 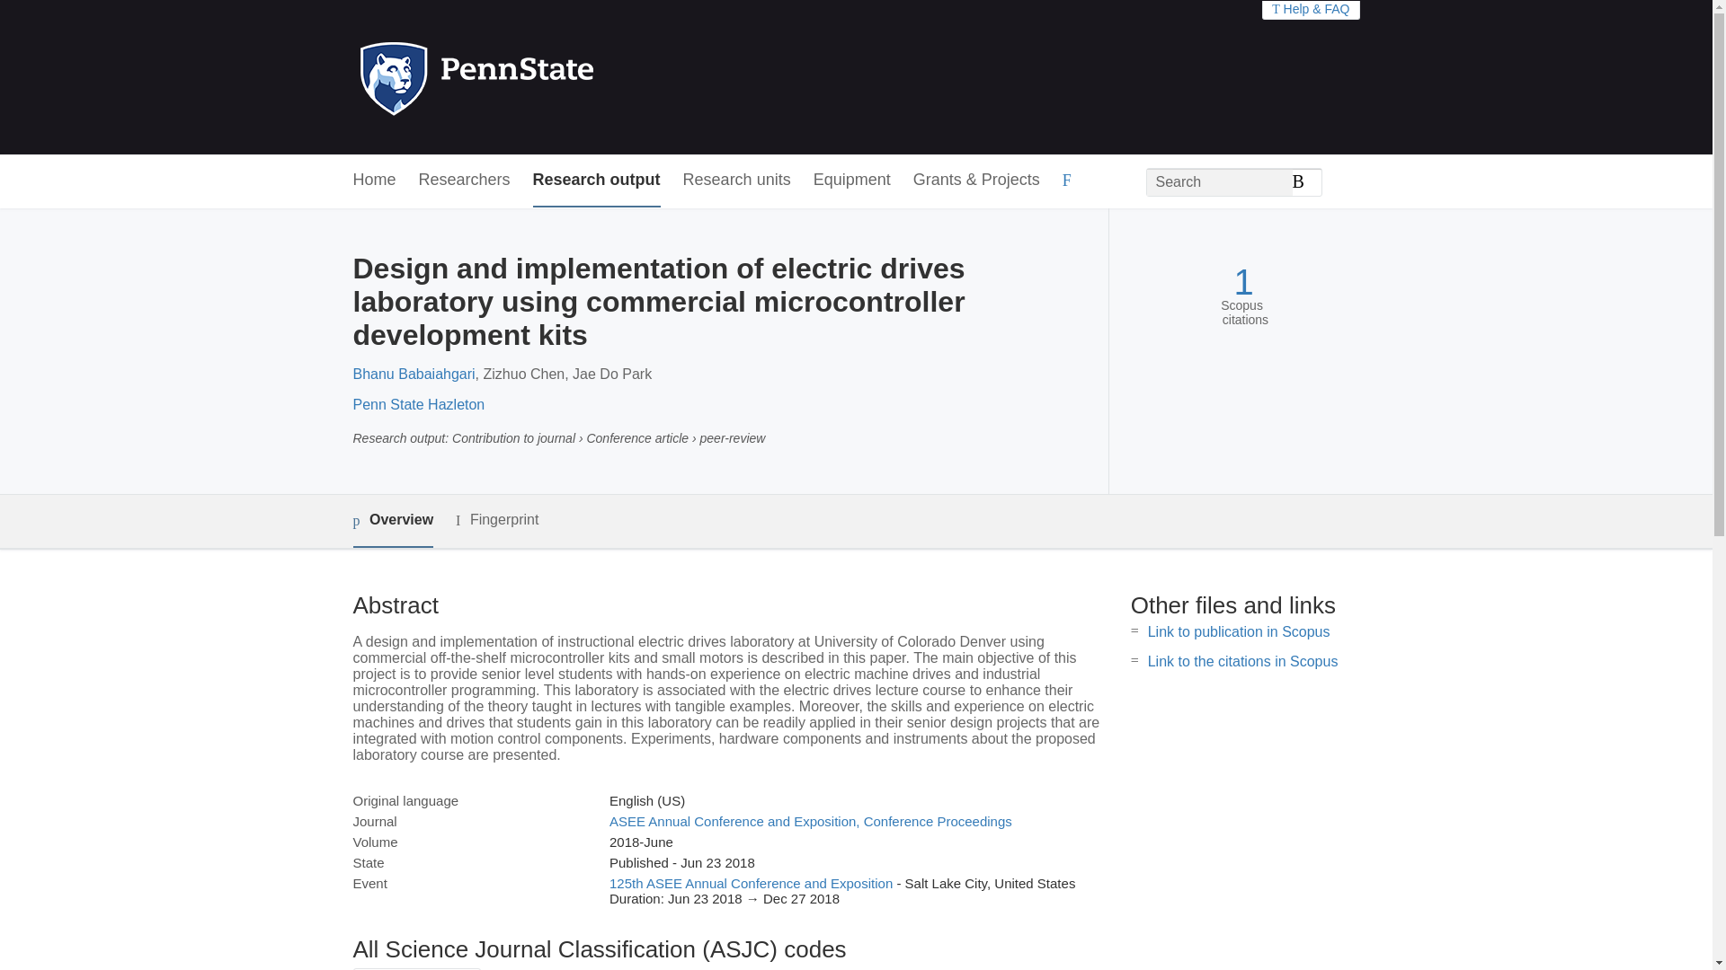 I want to click on Link to publication in Scopus, so click(x=1239, y=631).